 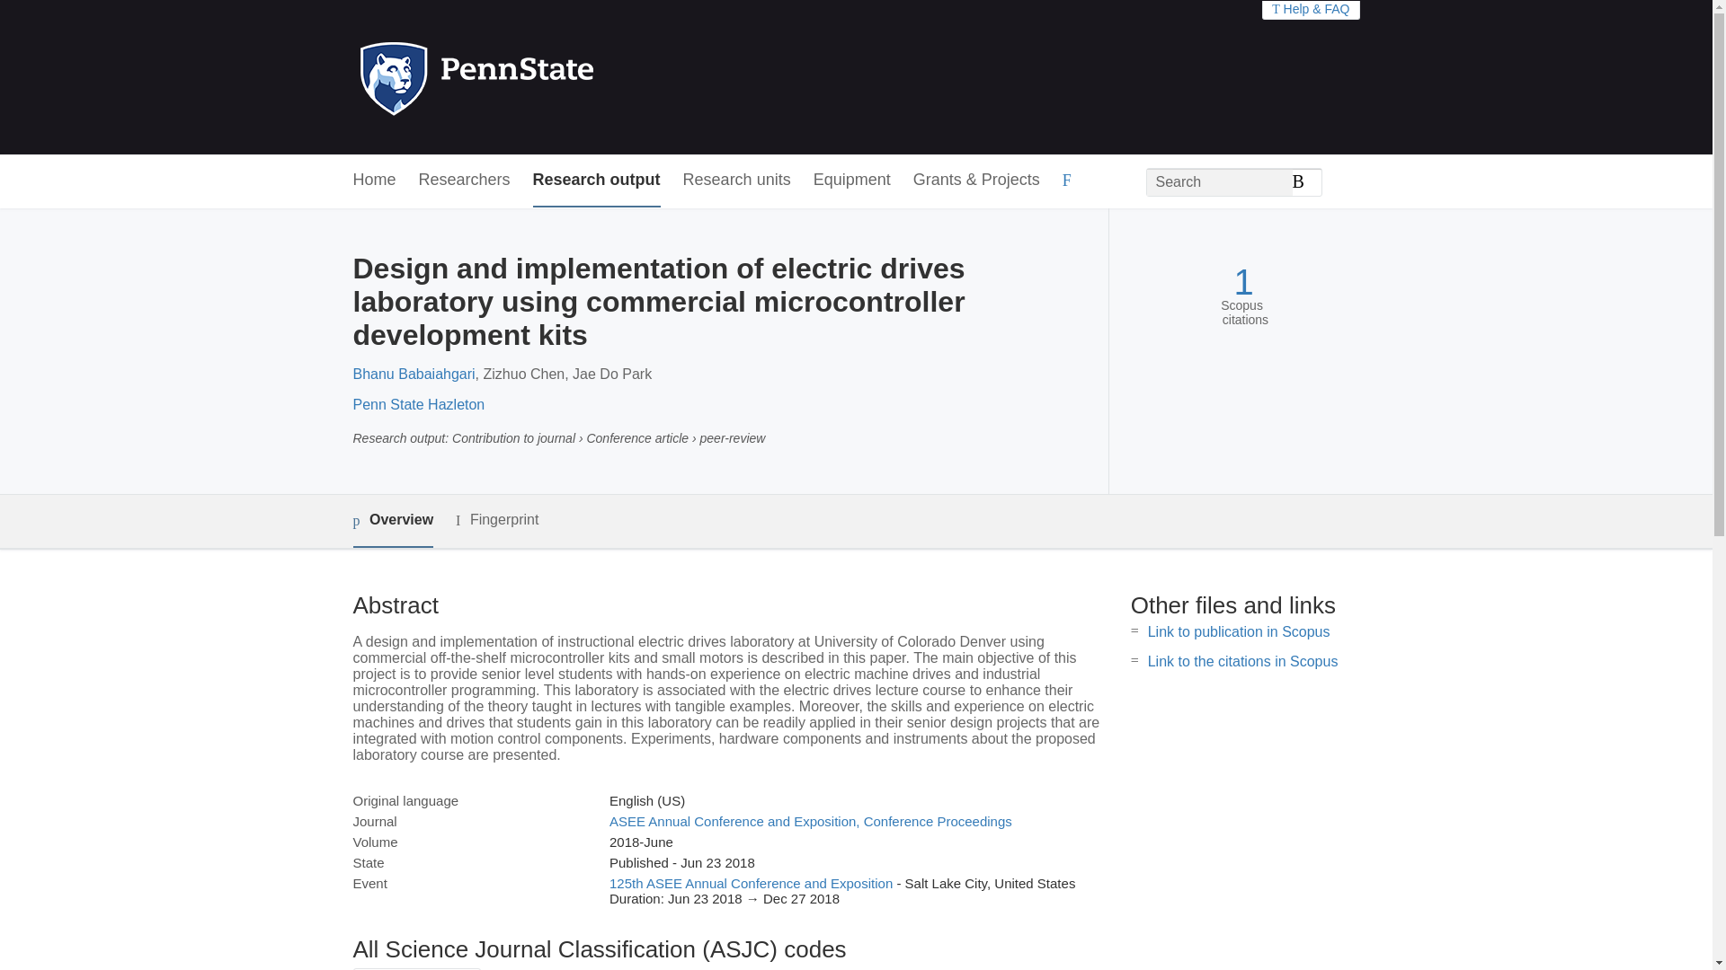 I want to click on Link to publication in Scopus, so click(x=1239, y=631).